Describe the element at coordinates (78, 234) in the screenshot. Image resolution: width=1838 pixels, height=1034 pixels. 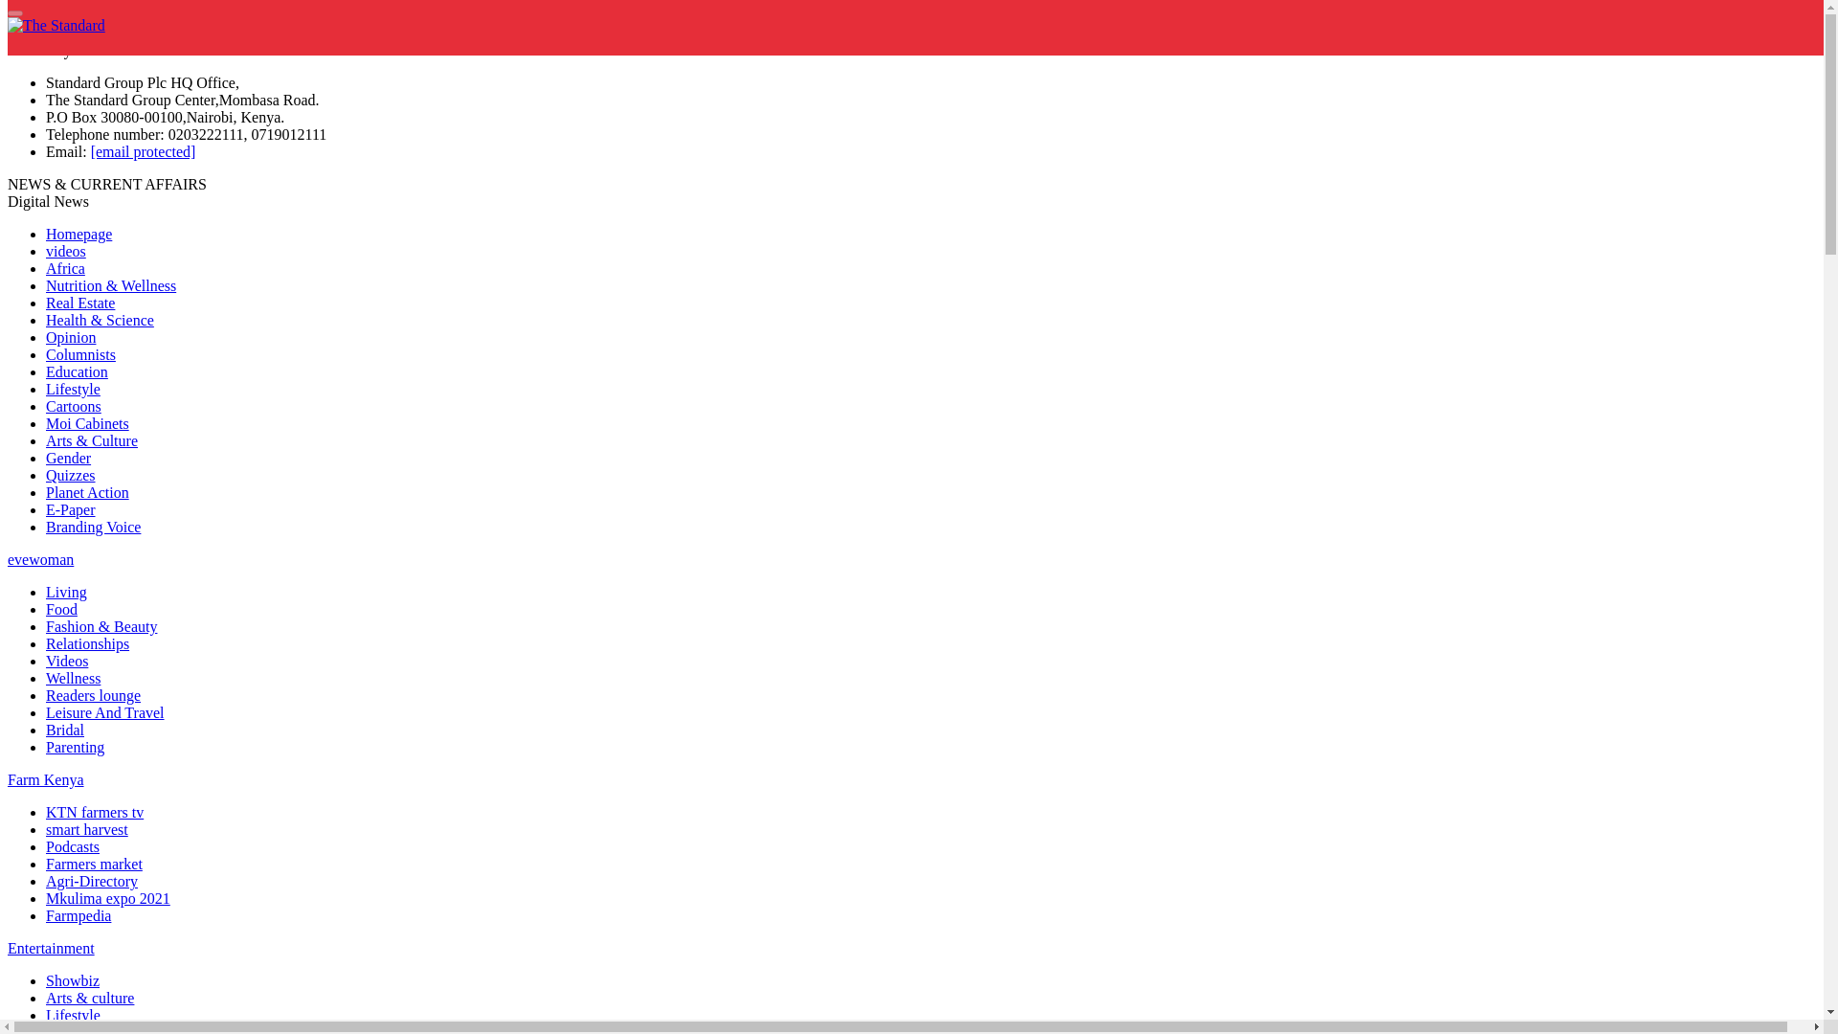
I see `Homepage` at that location.